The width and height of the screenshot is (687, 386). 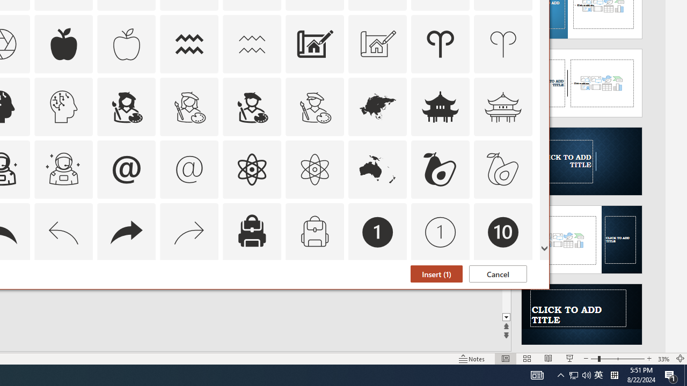 I want to click on Insert (1), so click(x=436, y=274).